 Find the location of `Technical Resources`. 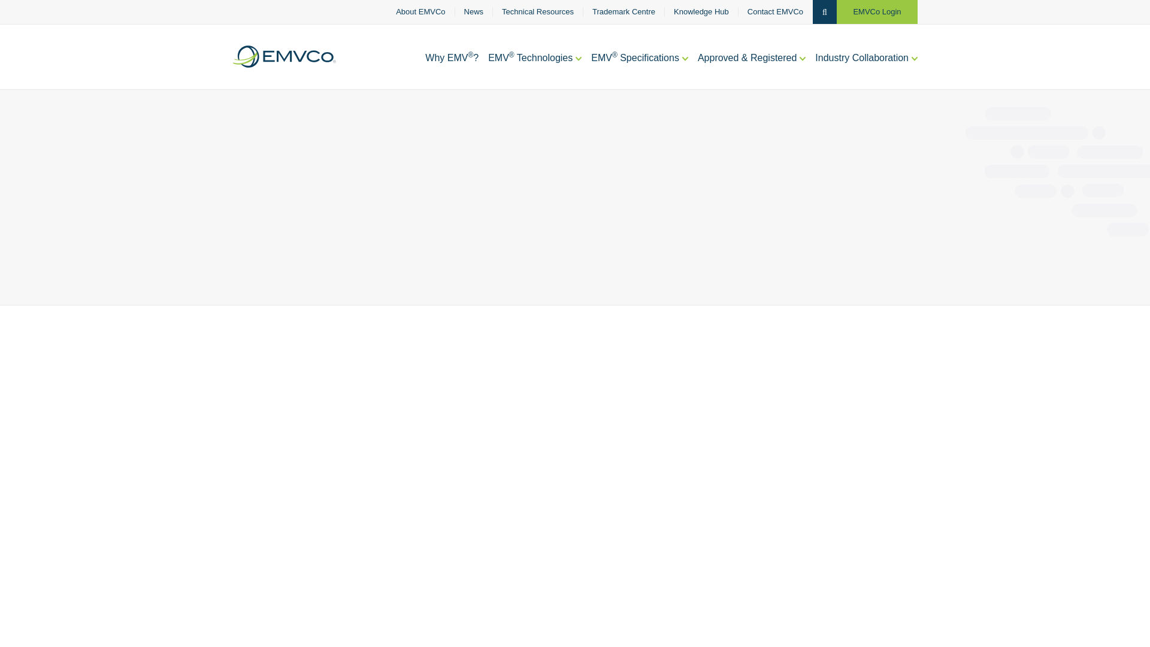

Technical Resources is located at coordinates (538, 12).